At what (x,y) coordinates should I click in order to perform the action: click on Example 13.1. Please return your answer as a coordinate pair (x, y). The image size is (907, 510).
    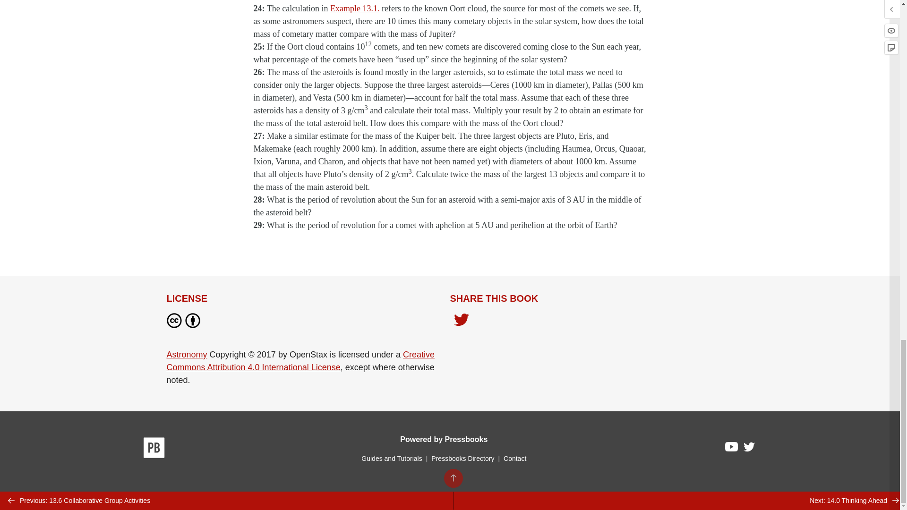
    Looking at the image, I should click on (353, 8).